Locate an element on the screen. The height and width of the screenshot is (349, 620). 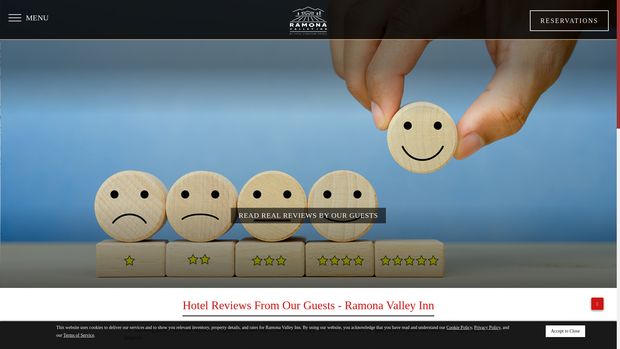
MENU is located at coordinates (28, 18).